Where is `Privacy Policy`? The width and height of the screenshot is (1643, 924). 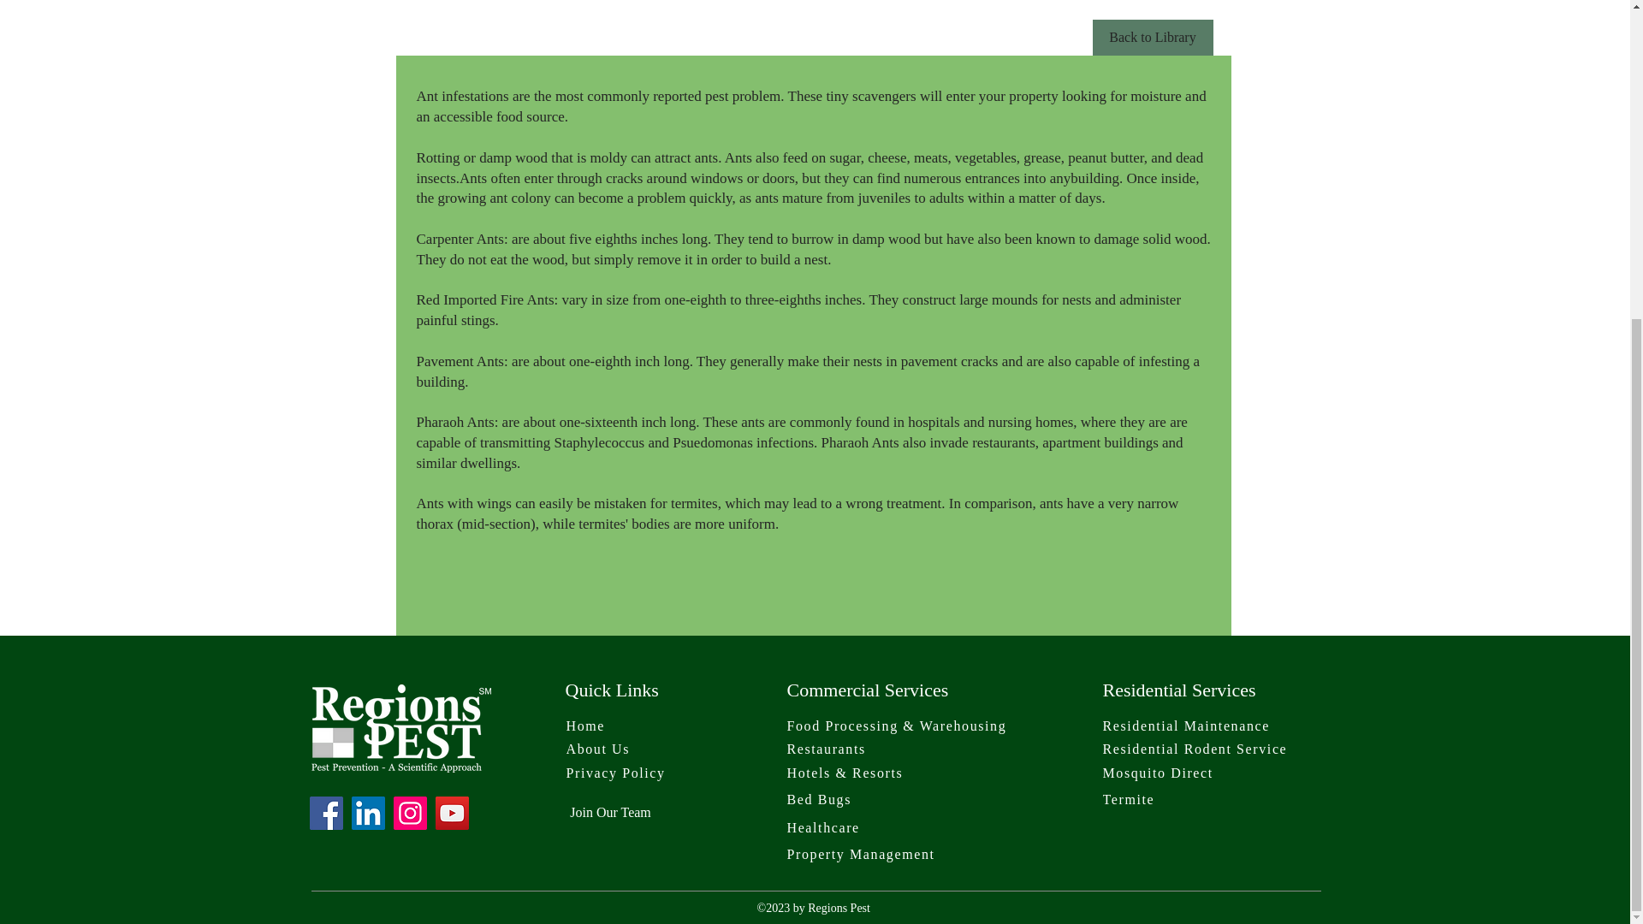
Privacy Policy is located at coordinates (628, 773).